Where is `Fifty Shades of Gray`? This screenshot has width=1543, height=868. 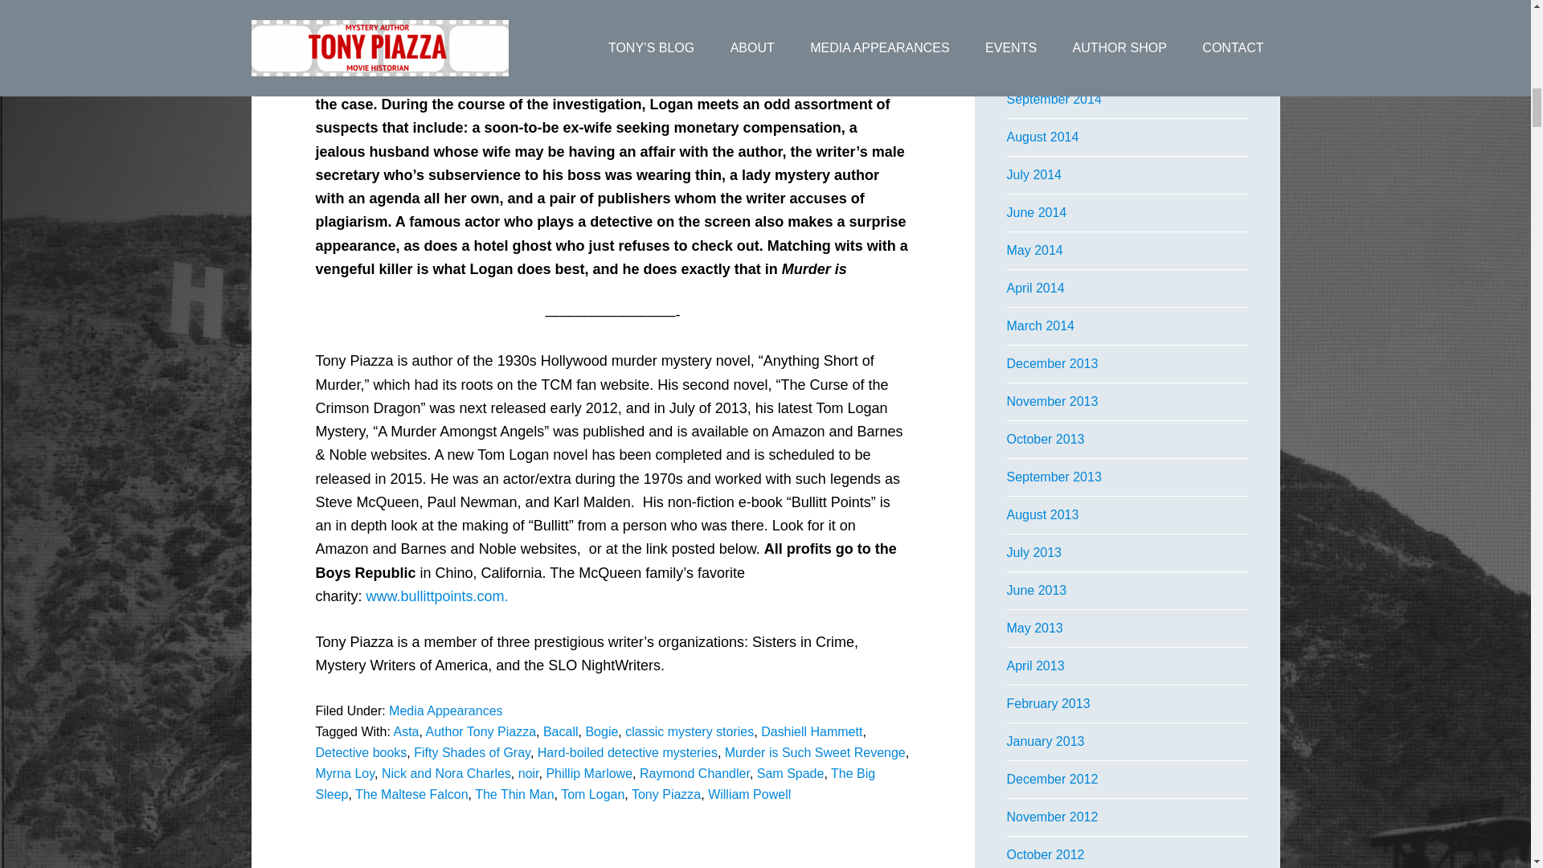 Fifty Shades of Gray is located at coordinates (472, 752).